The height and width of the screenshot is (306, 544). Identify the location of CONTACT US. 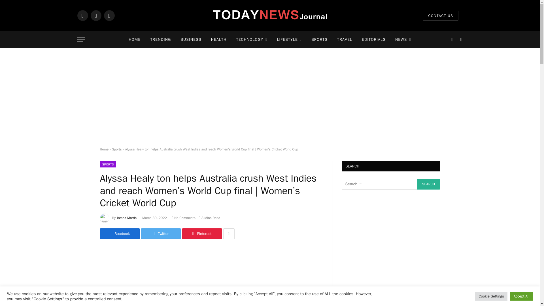
(440, 16).